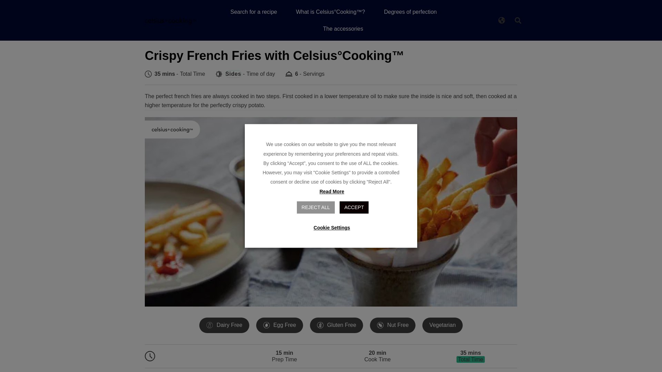 This screenshot has width=662, height=372. Describe the element at coordinates (331, 211) in the screenshot. I see `Play Video` at that location.